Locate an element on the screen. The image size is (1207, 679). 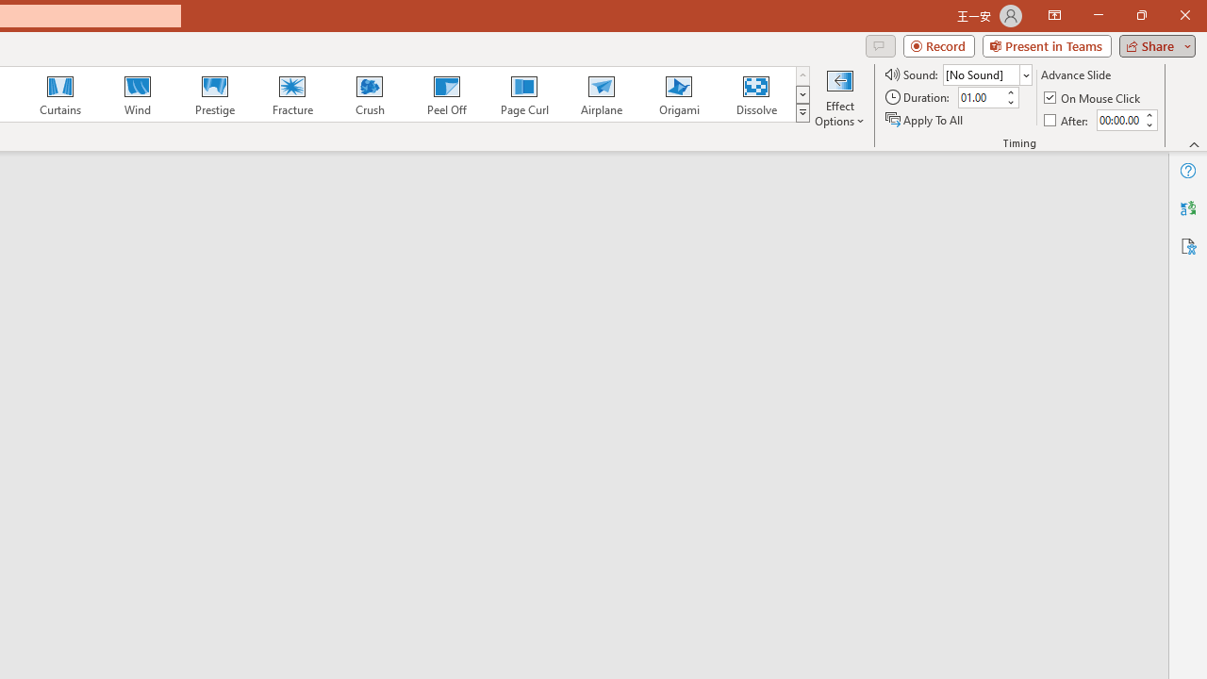
Duration is located at coordinates (981, 98).